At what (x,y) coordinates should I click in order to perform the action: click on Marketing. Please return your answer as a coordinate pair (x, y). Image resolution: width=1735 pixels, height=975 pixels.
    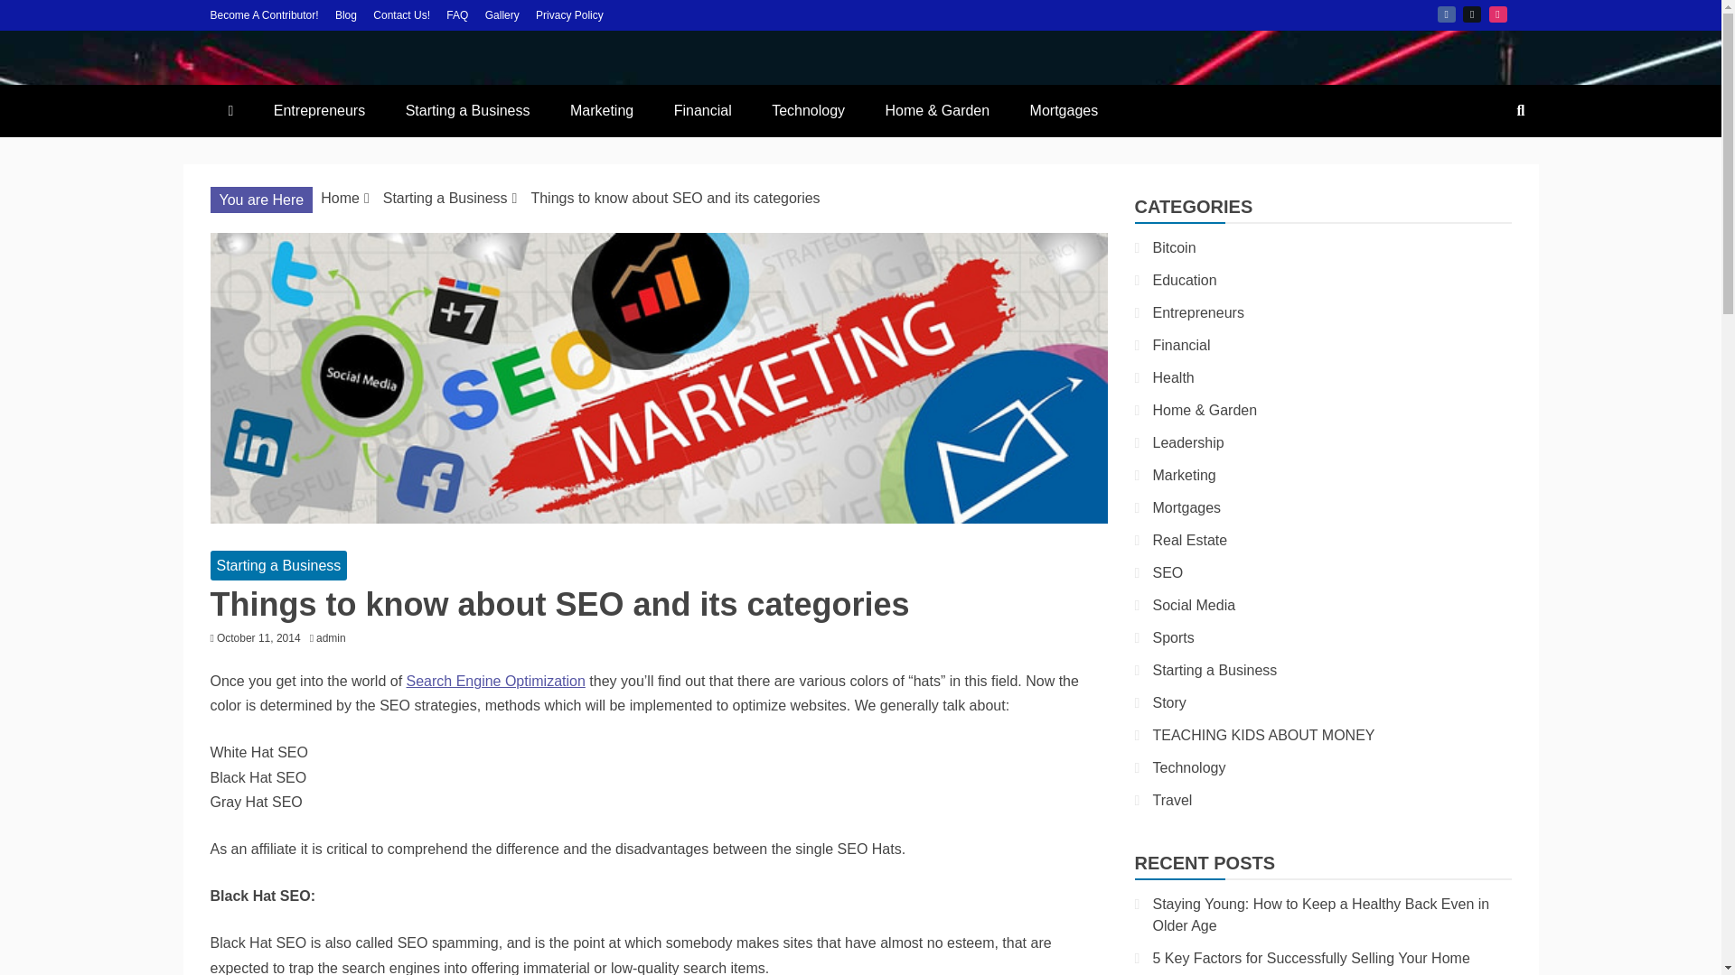
    Looking at the image, I should click on (602, 110).